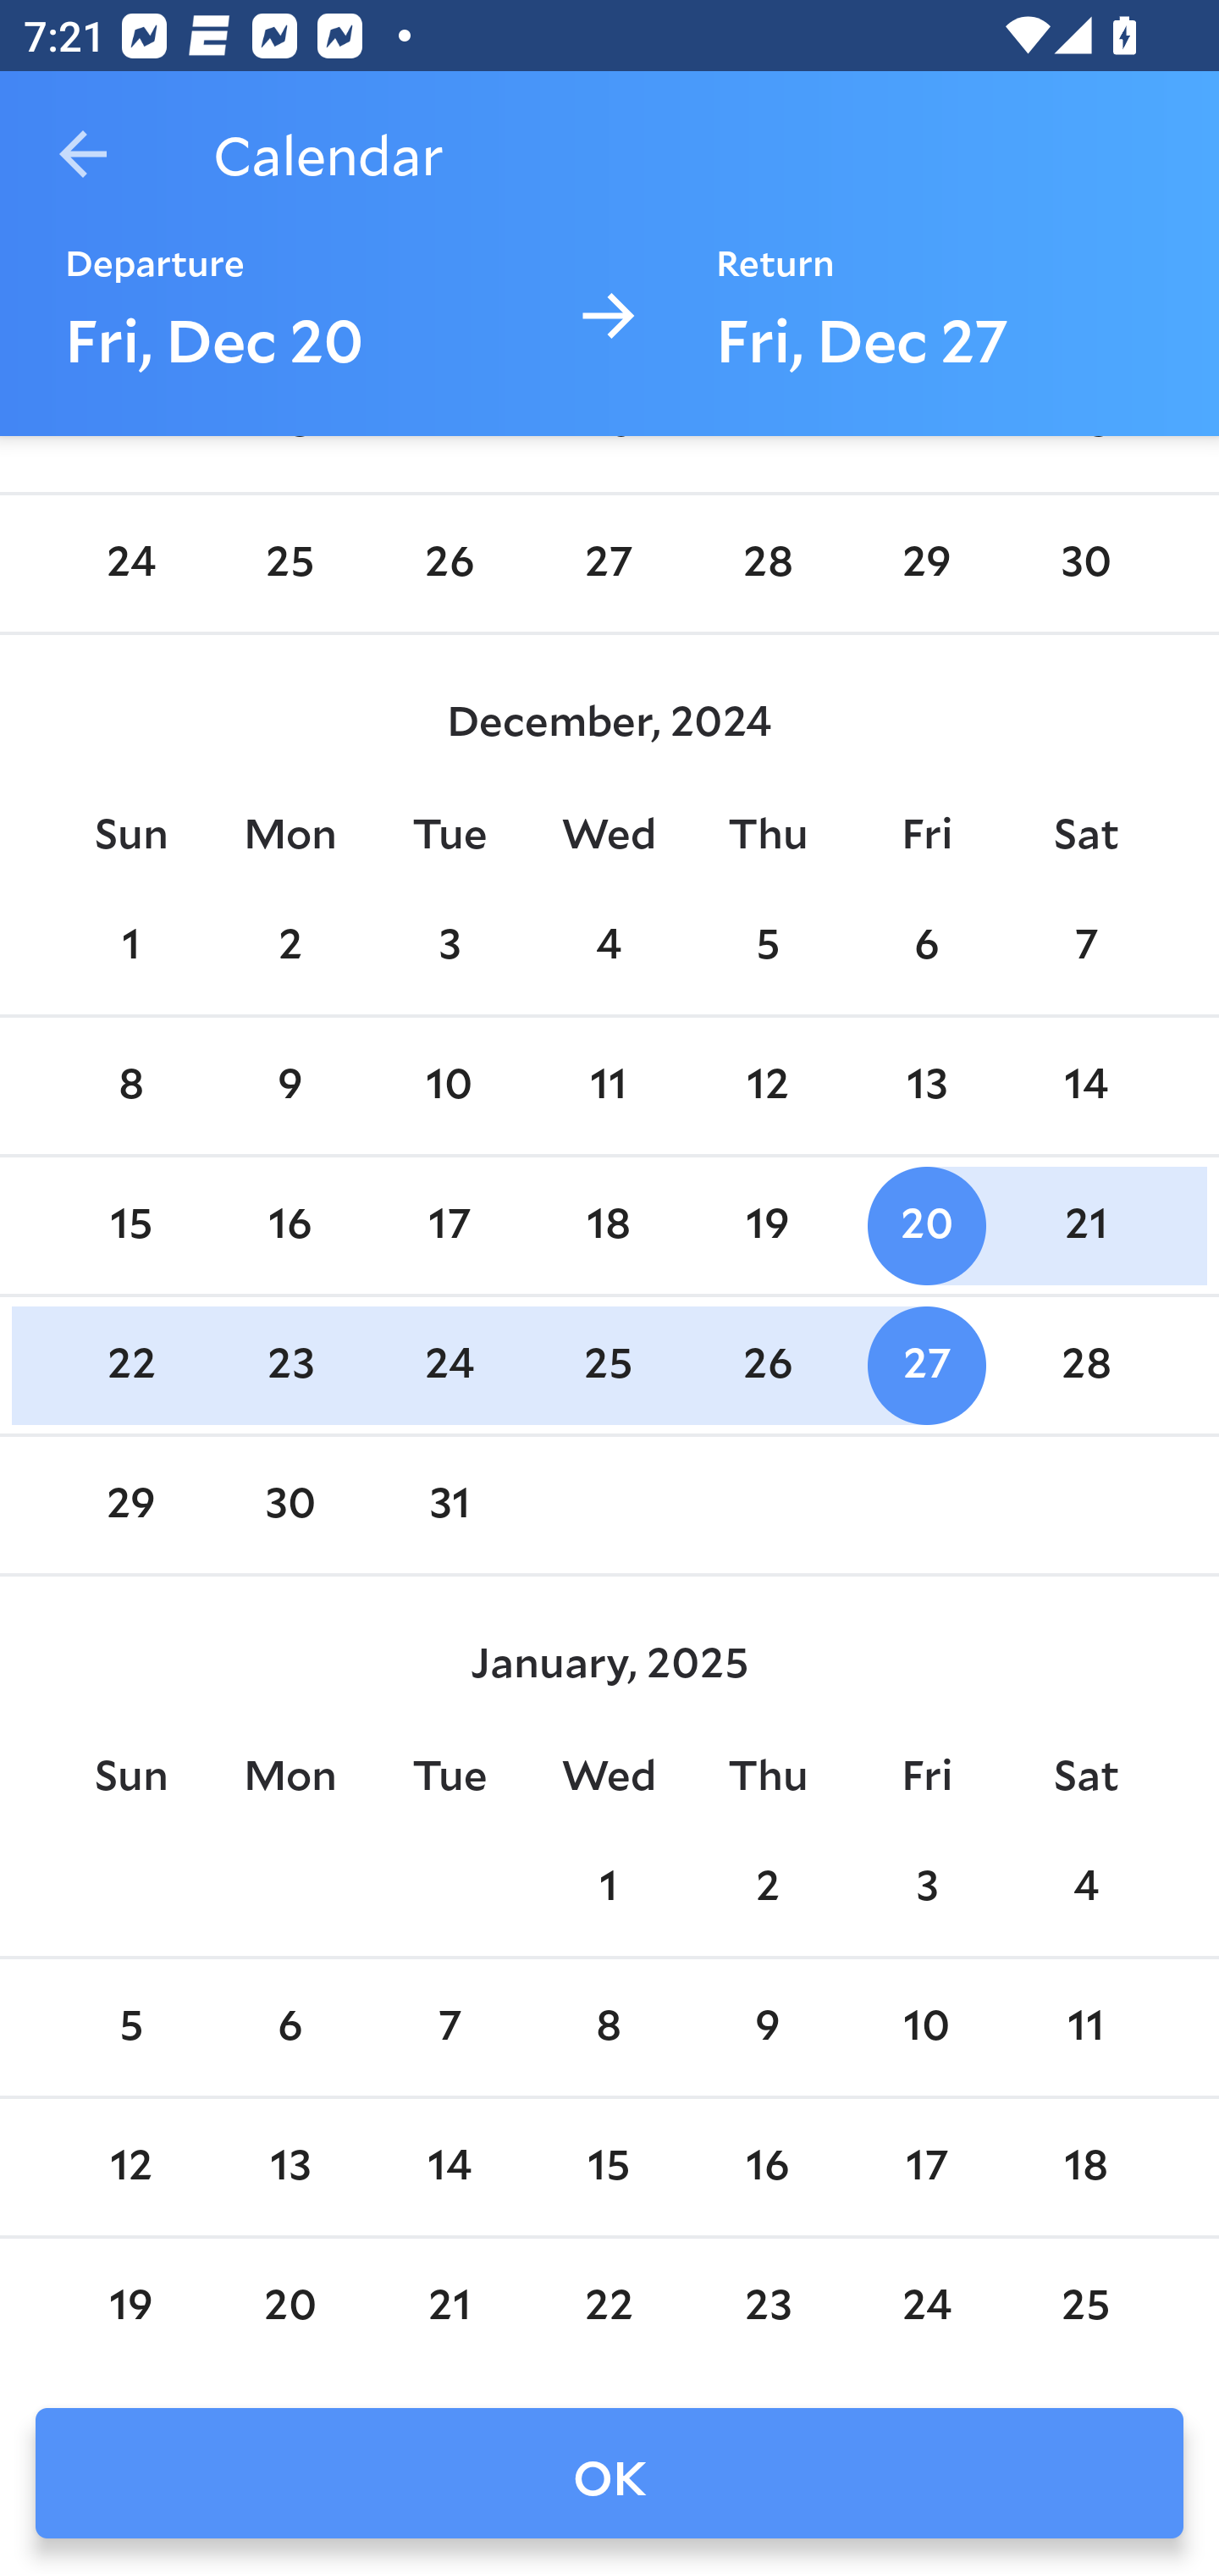 Image resolution: width=1219 pixels, height=2574 pixels. Describe the element at coordinates (130, 563) in the screenshot. I see `24` at that location.